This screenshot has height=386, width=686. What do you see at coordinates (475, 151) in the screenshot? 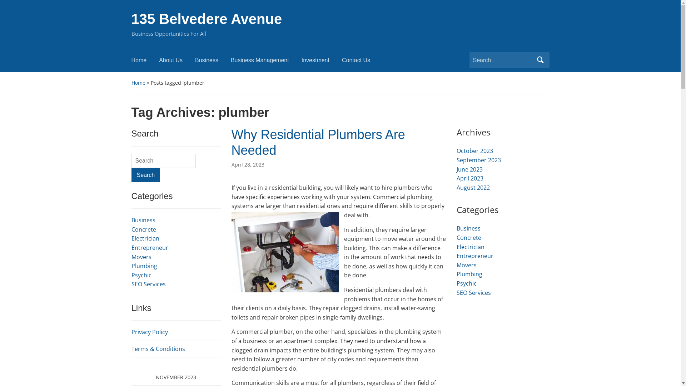
I see `October 2023` at bounding box center [475, 151].